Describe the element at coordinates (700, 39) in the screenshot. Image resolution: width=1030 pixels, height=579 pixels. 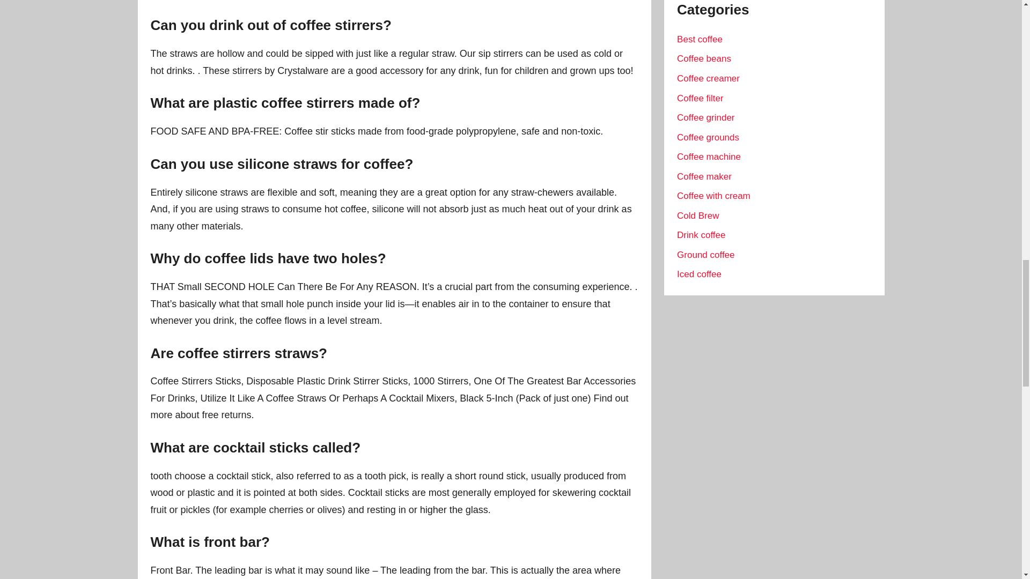
I see `Best coffee` at that location.